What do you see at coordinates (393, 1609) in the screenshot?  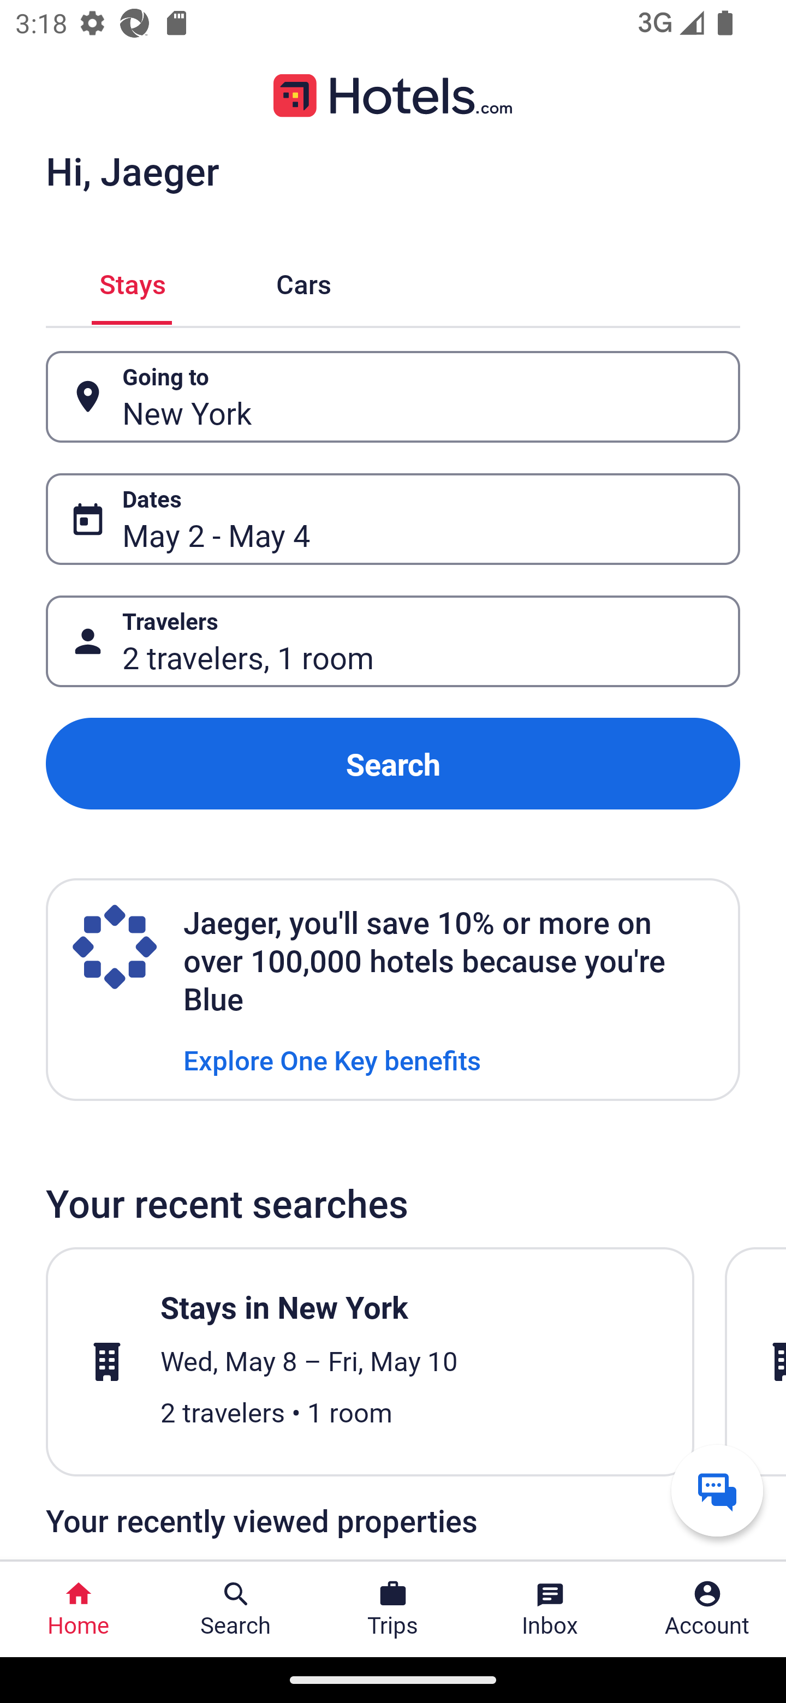 I see `Trips Trips Button` at bounding box center [393, 1609].